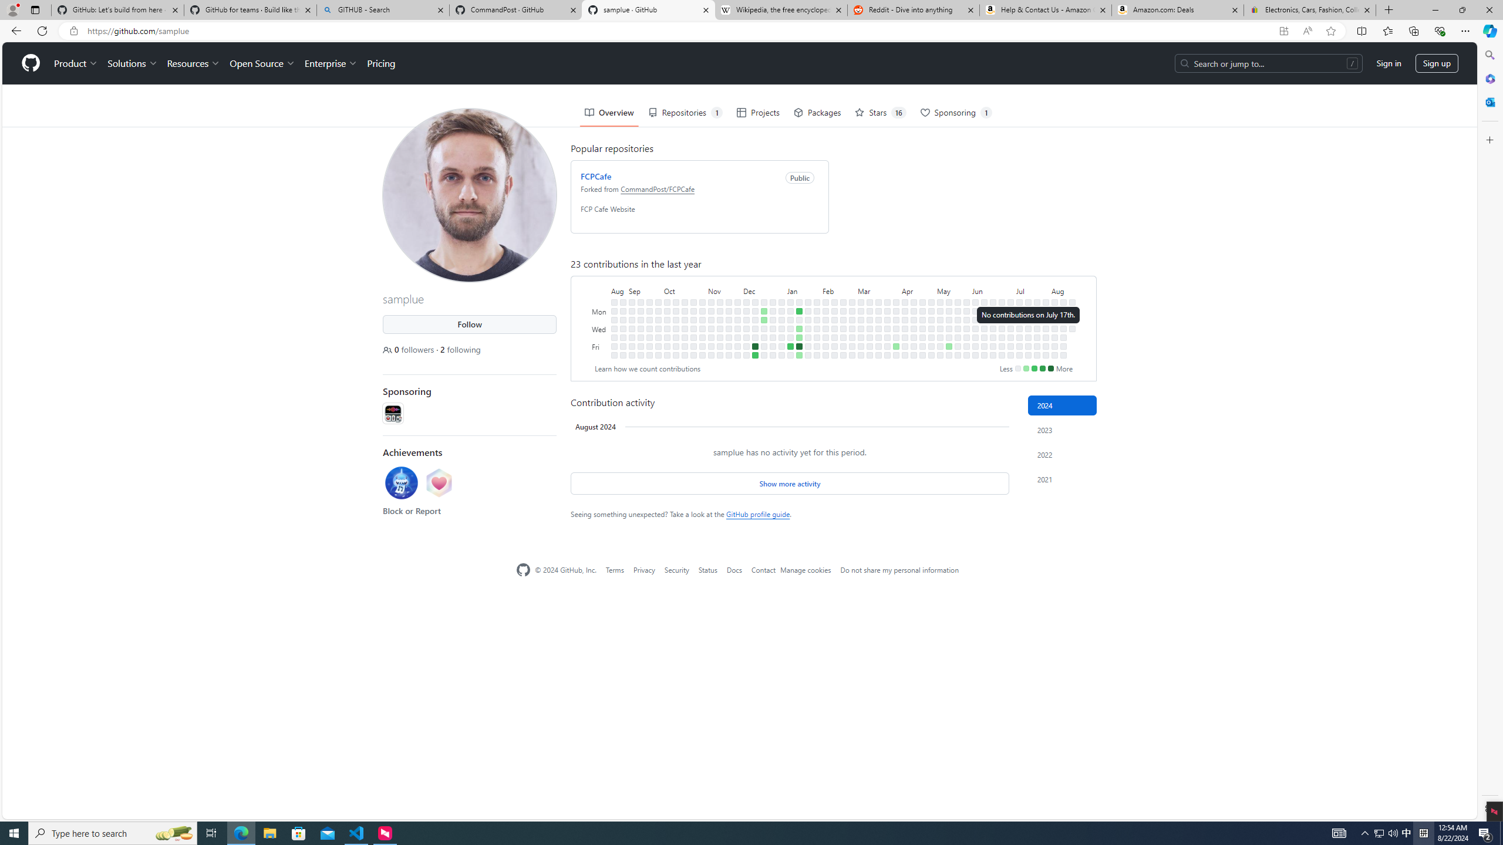 The image size is (1503, 845). I want to click on No contributions on February 12th., so click(834, 311).